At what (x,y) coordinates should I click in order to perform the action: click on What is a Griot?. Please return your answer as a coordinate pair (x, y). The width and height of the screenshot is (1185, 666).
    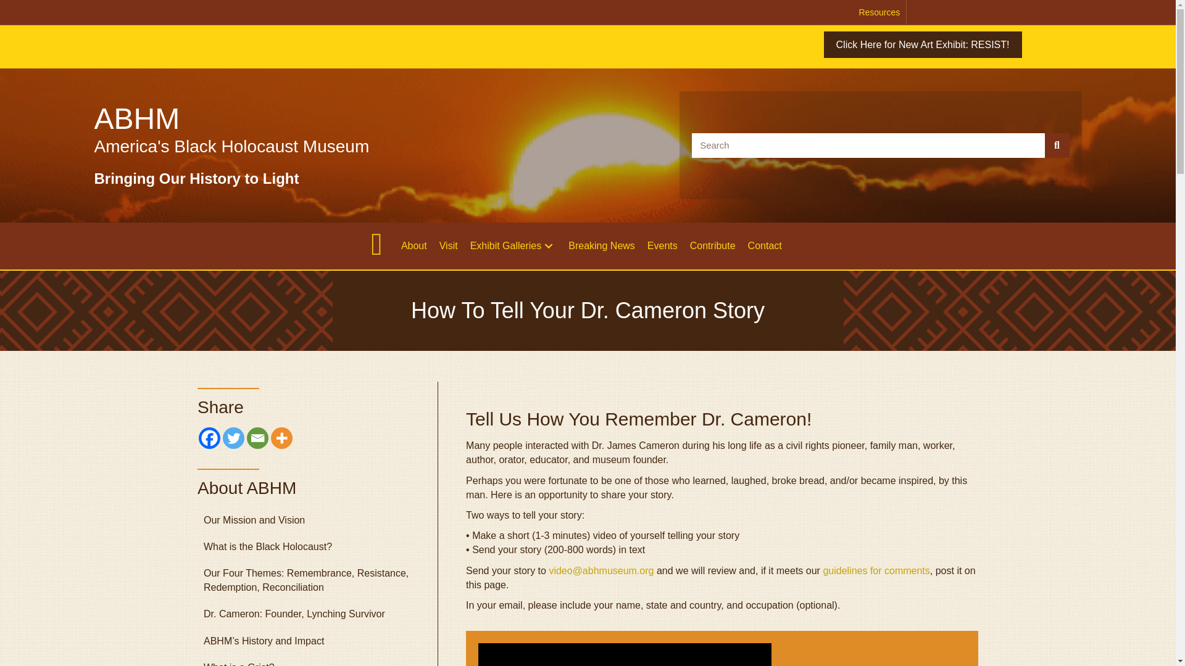
    Looking at the image, I should click on (309, 660).